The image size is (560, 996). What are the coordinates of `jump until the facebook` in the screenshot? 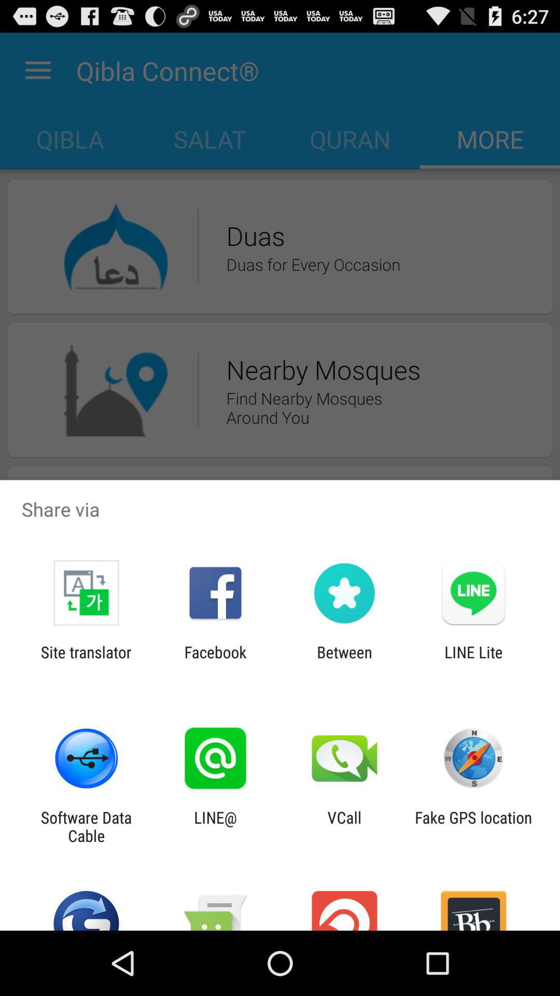 It's located at (215, 661).